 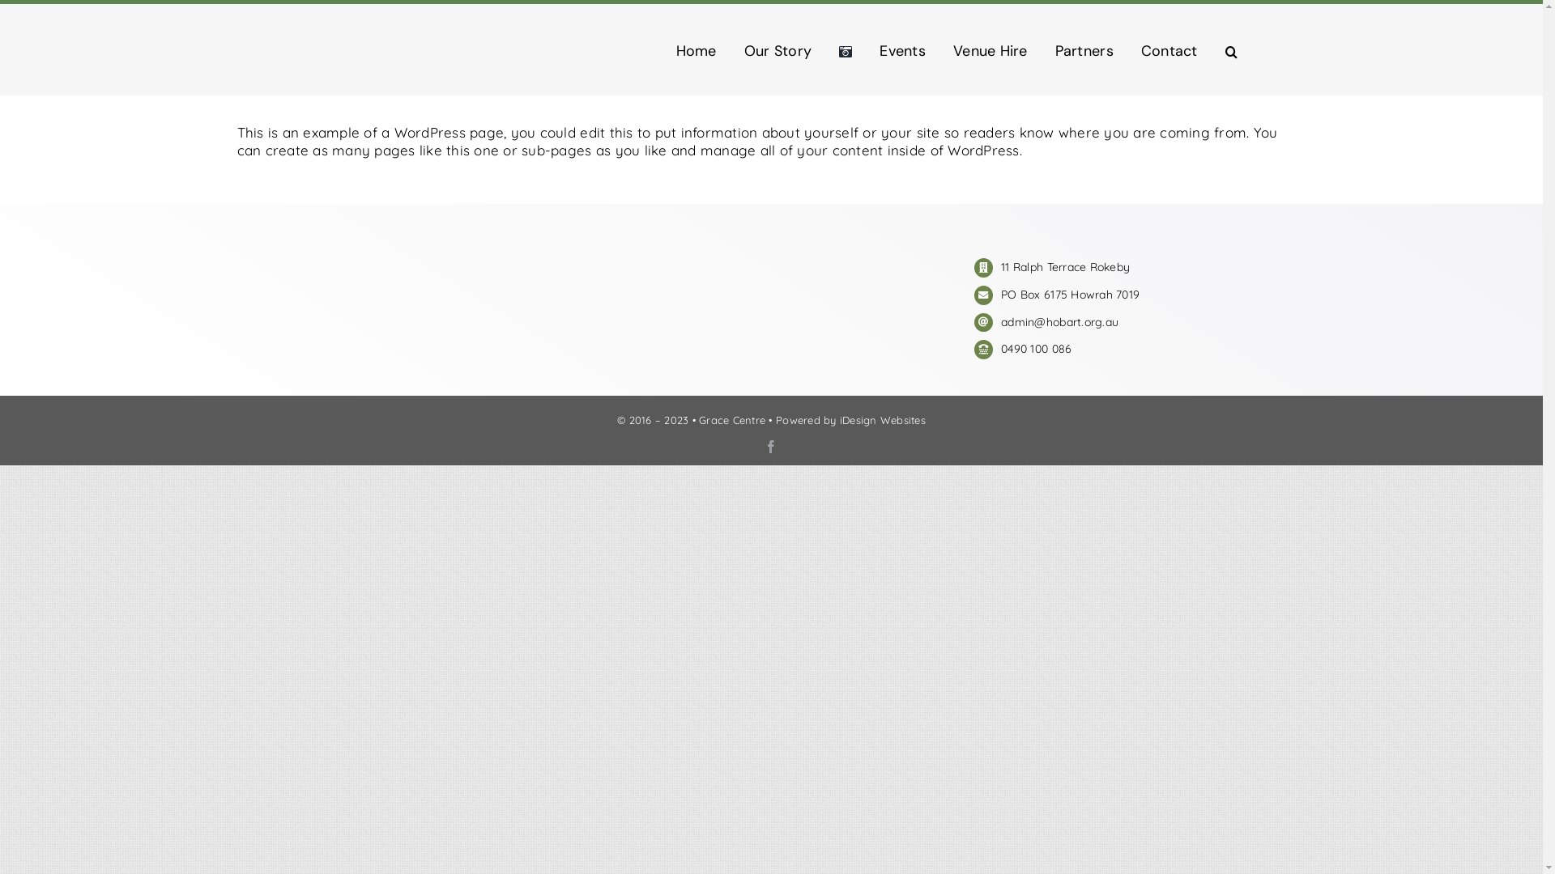 What do you see at coordinates (883, 420) in the screenshot?
I see `iDesign Websites` at bounding box center [883, 420].